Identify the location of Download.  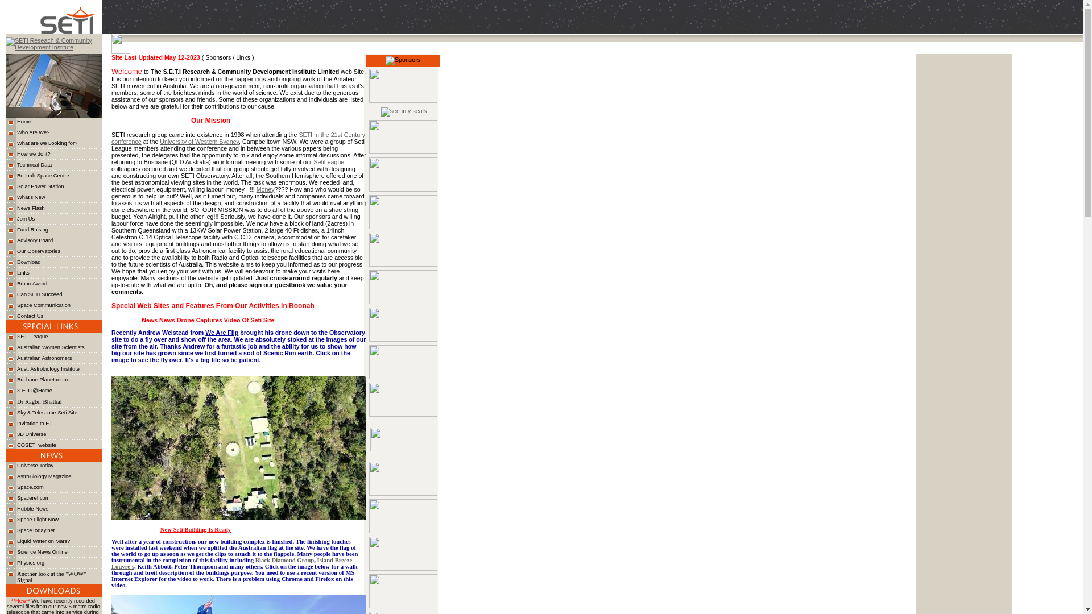
(29, 262).